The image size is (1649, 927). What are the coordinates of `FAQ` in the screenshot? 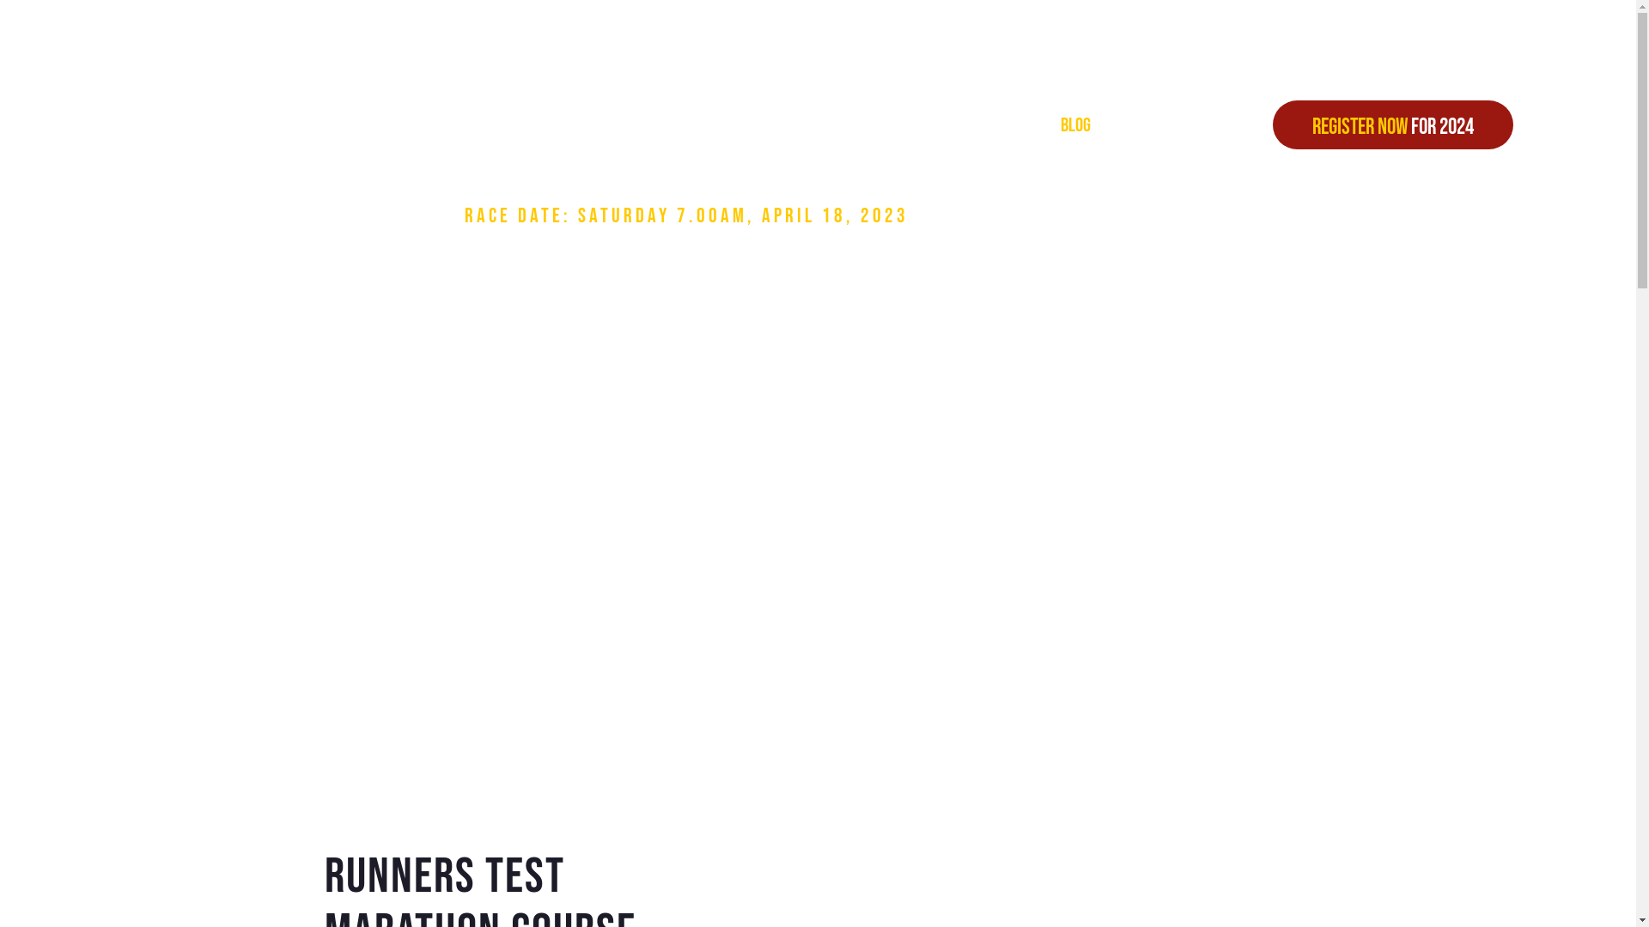 It's located at (995, 124).